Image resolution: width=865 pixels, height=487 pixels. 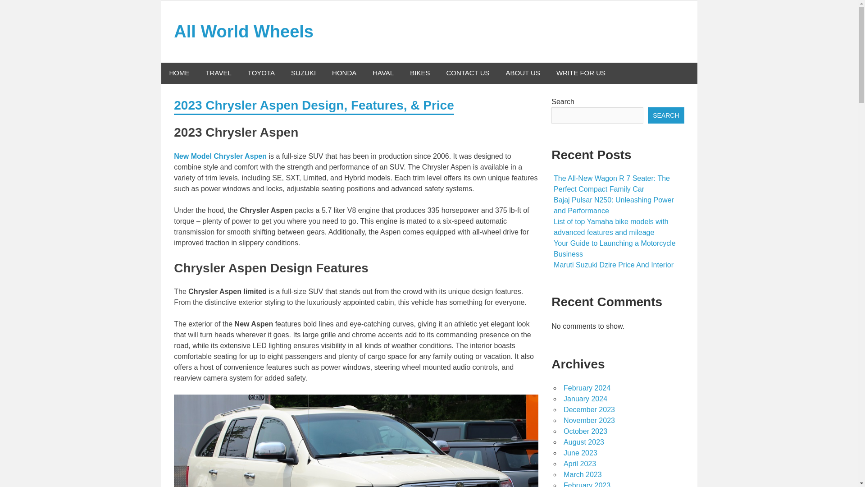 I want to click on Maruti Suzuki Dzire Price And Interior, so click(x=614, y=265).